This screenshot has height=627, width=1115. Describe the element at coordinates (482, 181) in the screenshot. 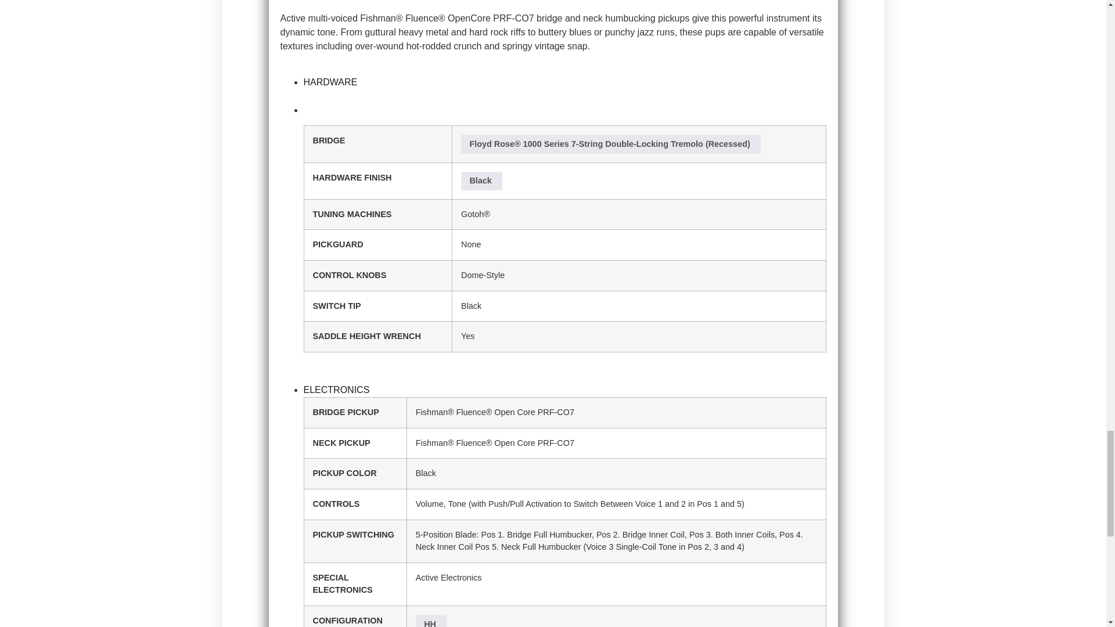

I see `Black ` at that location.